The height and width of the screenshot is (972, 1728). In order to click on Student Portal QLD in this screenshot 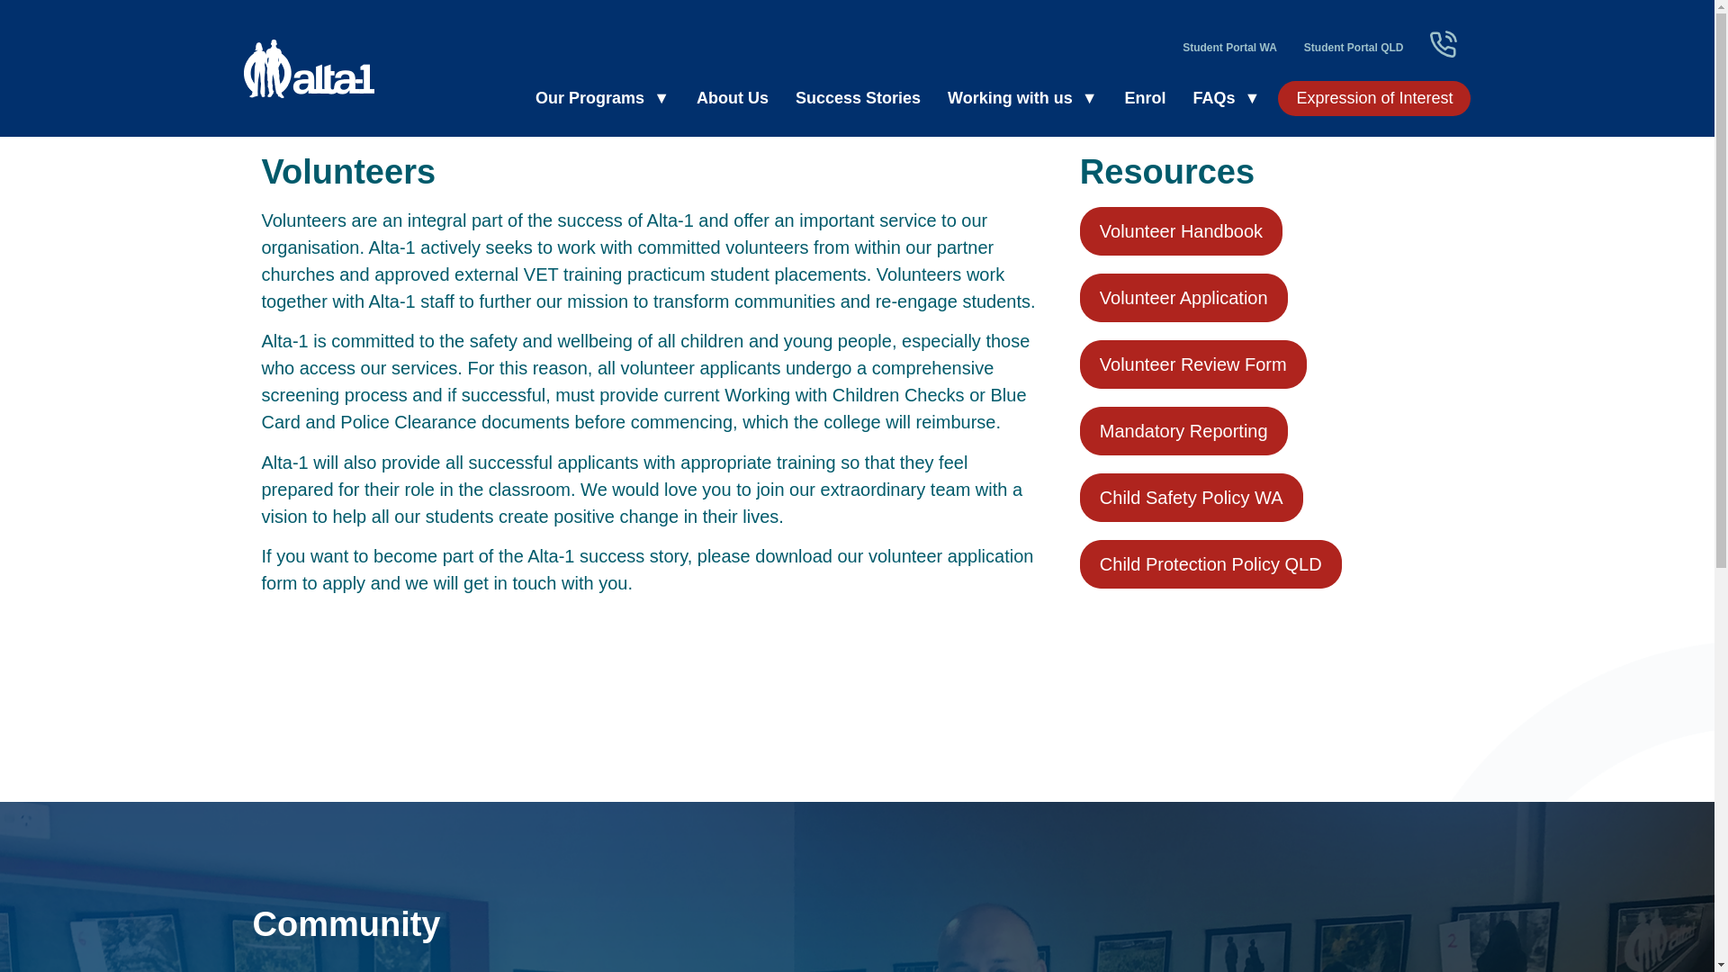, I will do `click(1354, 47)`.